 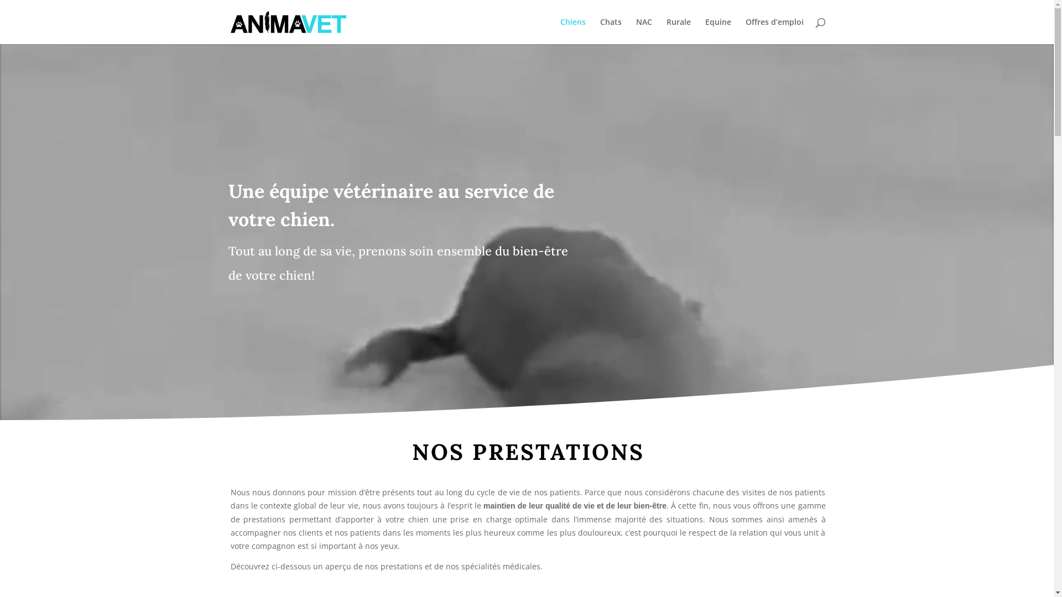 I want to click on Rurale, so click(x=678, y=31).